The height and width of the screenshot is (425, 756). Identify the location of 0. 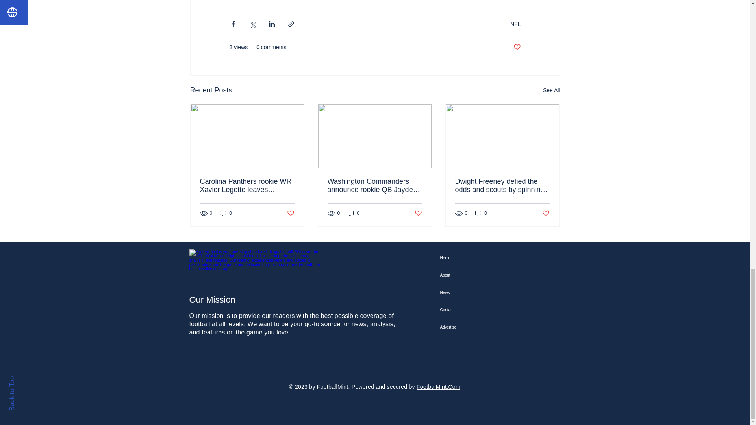
(481, 213).